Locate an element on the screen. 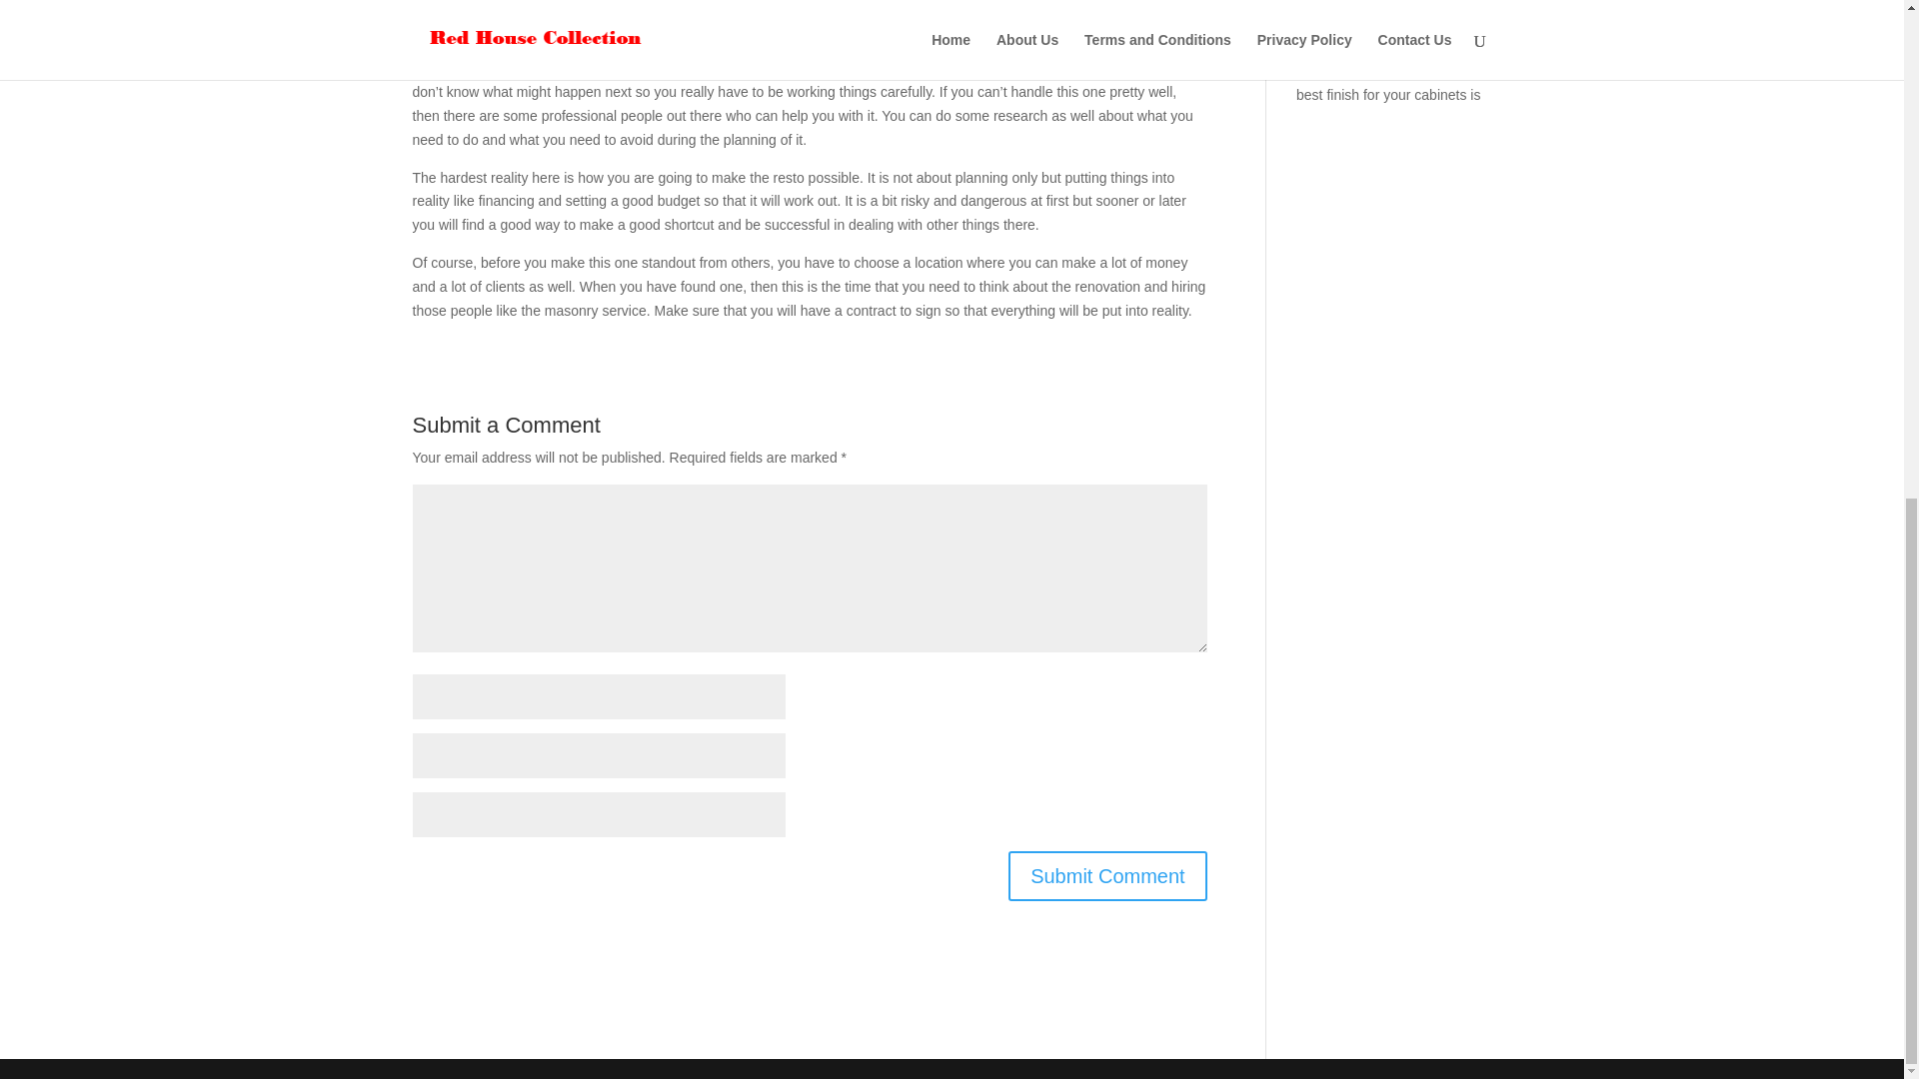 The height and width of the screenshot is (1079, 1919). Submit Comment is located at coordinates (1107, 875).